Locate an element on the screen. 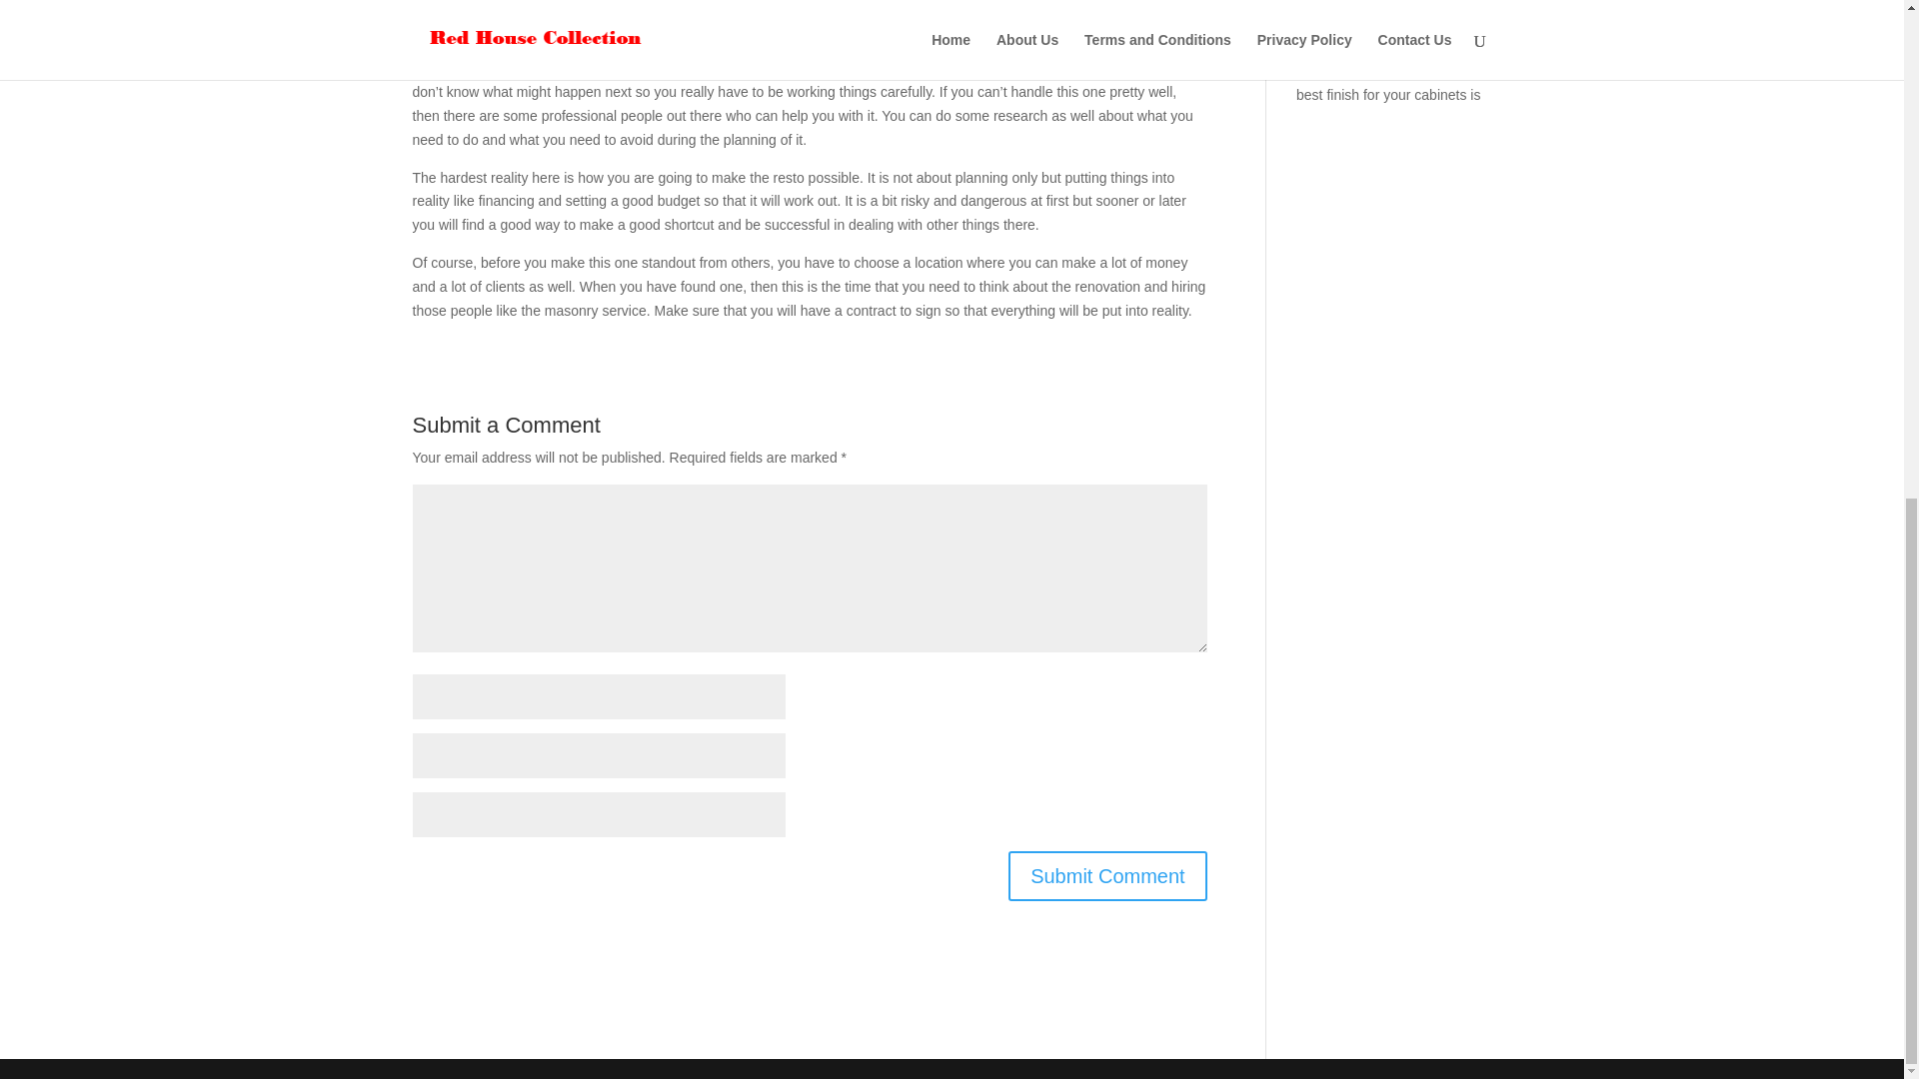 The height and width of the screenshot is (1079, 1919). Submit Comment is located at coordinates (1107, 875).